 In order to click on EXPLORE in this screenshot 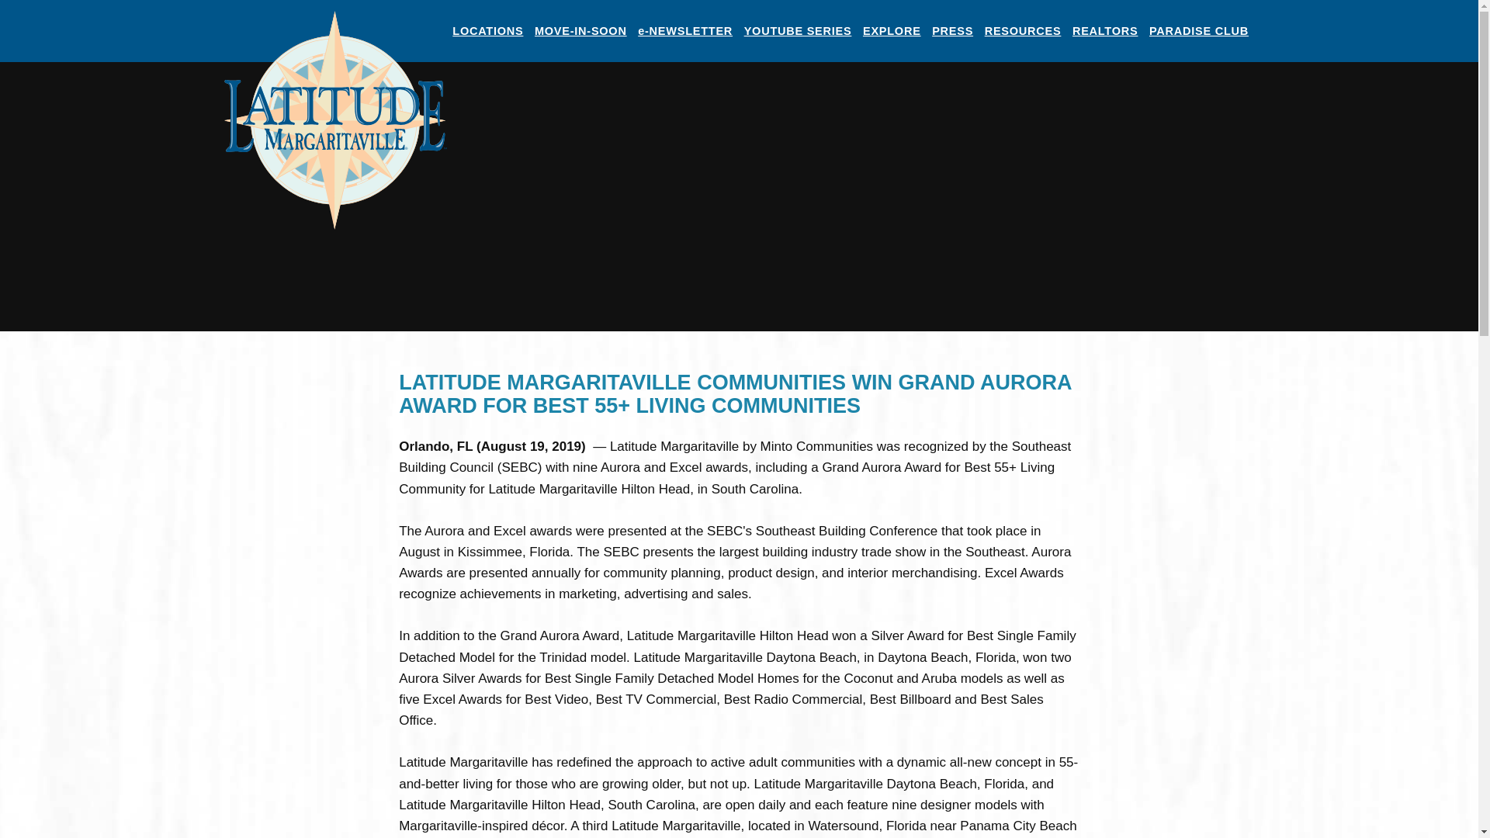, I will do `click(892, 31)`.